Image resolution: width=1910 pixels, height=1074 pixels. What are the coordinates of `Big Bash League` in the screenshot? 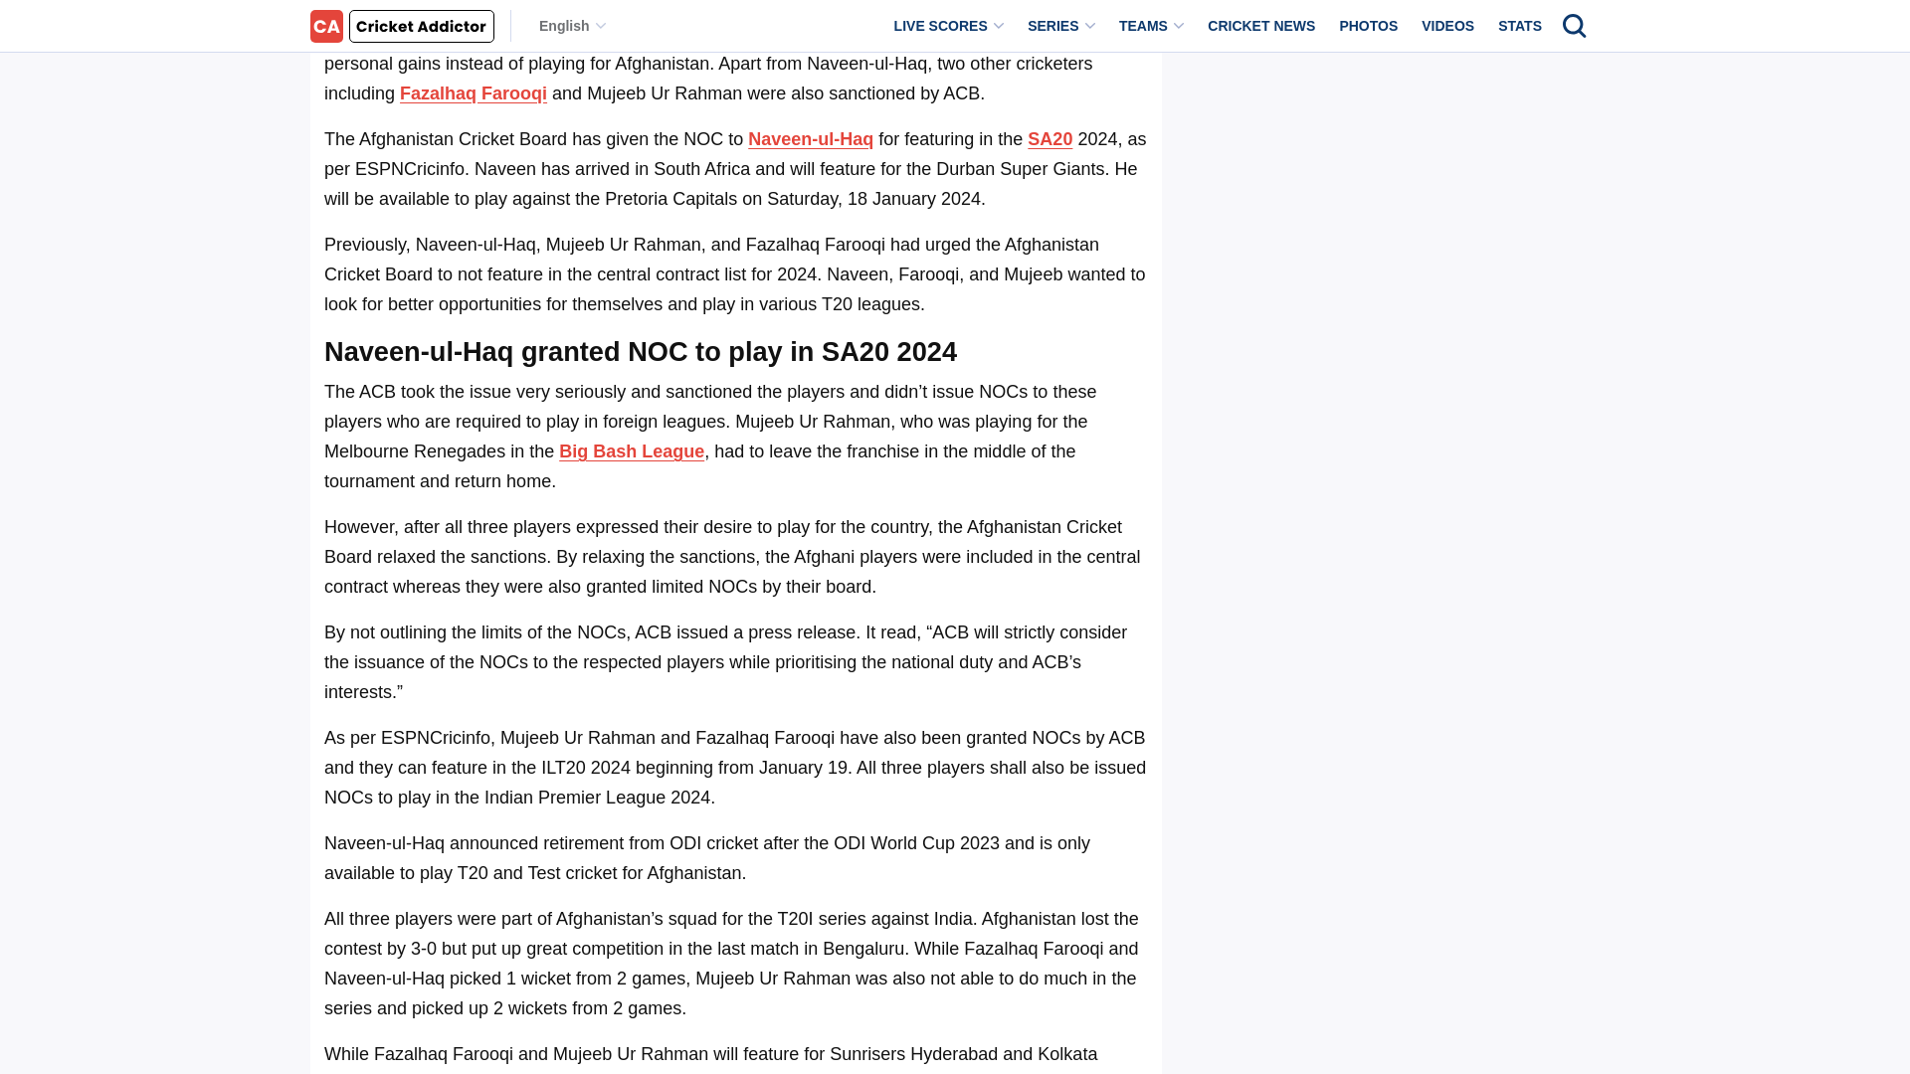 It's located at (632, 451).